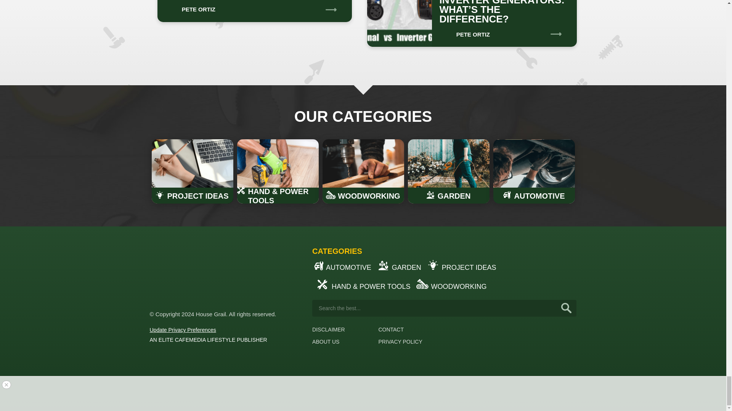 The width and height of the screenshot is (732, 411). What do you see at coordinates (178, 274) in the screenshot?
I see `house-grail-logo` at bounding box center [178, 274].